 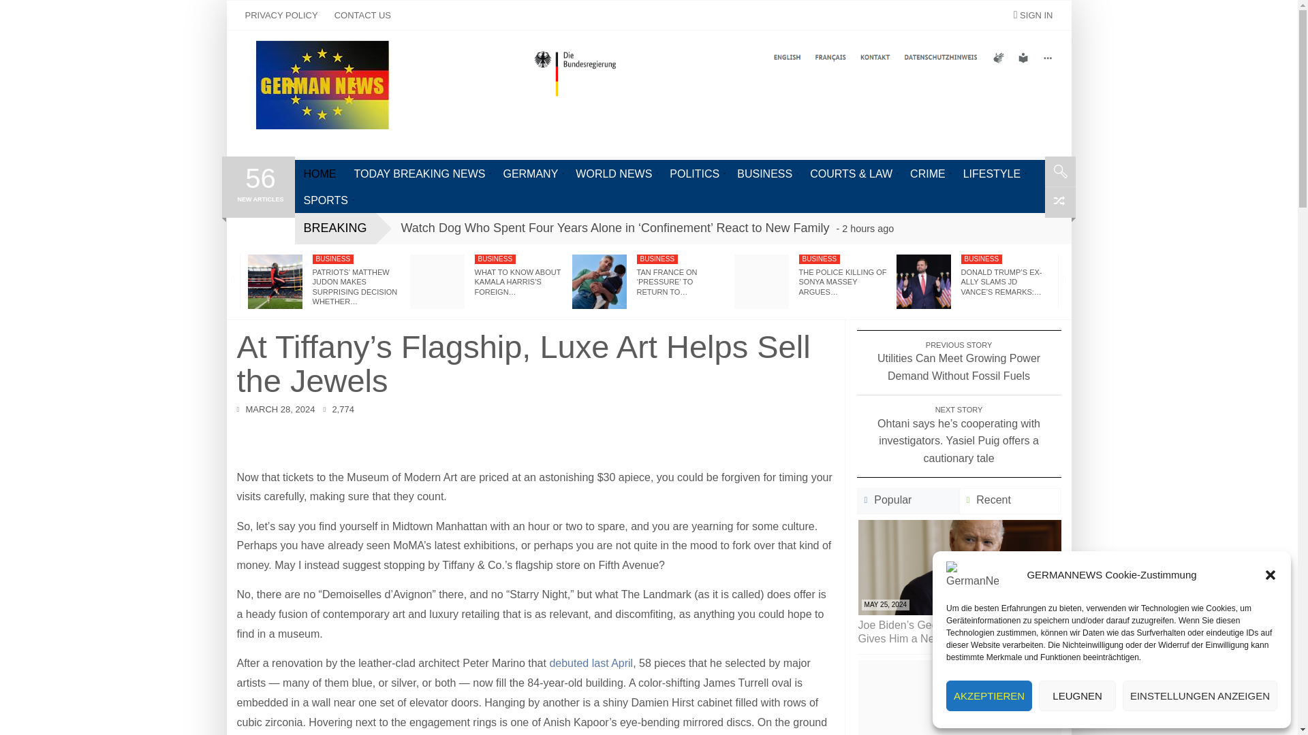 What do you see at coordinates (320, 173) in the screenshot?
I see `HOME` at bounding box center [320, 173].